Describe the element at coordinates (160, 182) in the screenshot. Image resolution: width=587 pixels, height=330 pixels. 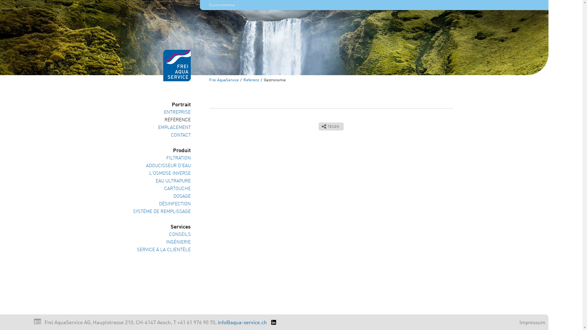
I see `EAU ULTRAPURE` at that location.